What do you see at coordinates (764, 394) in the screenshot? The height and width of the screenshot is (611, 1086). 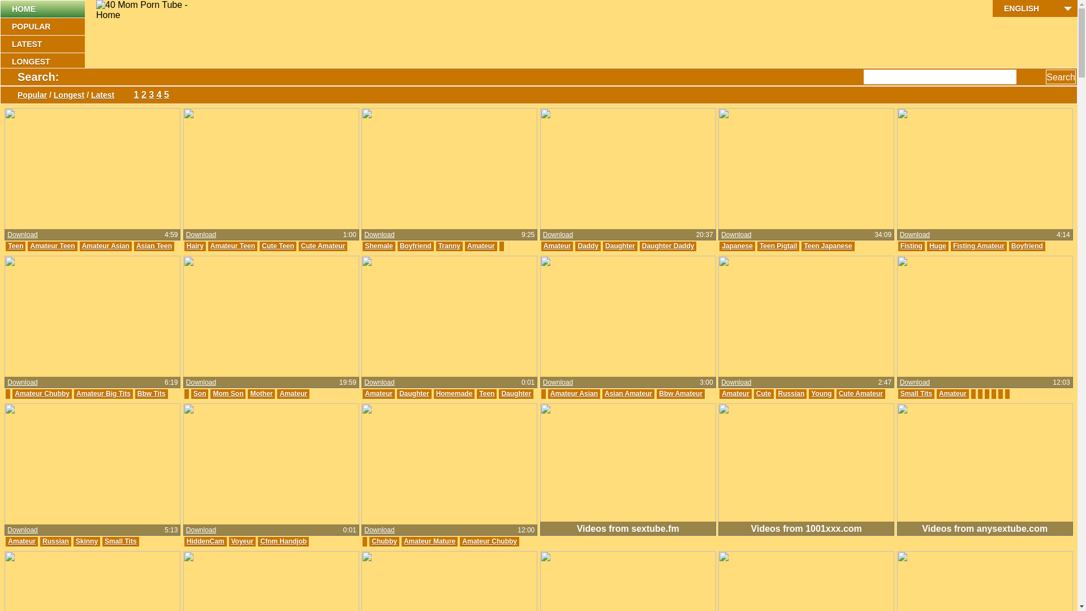 I see `Cute` at bounding box center [764, 394].